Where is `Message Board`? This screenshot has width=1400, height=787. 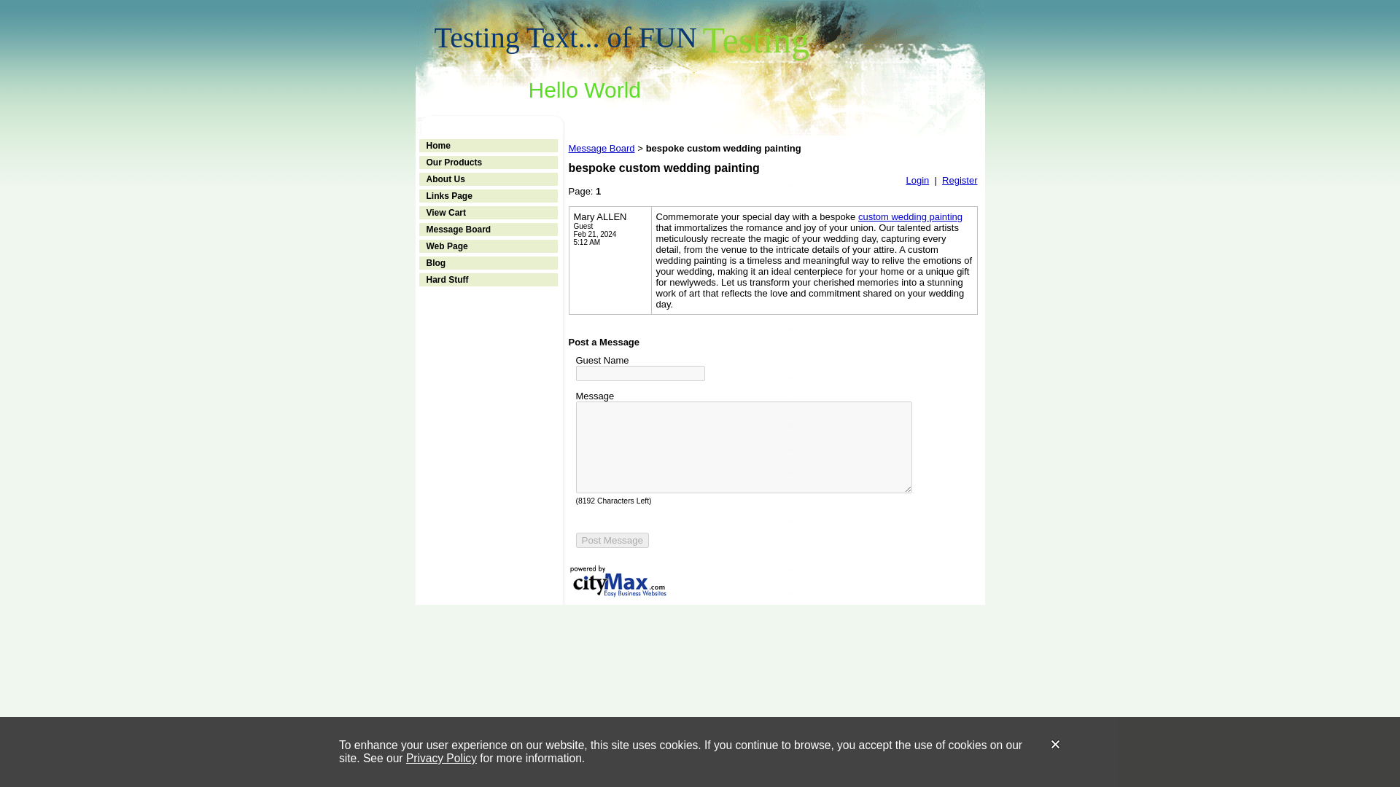 Message Board is located at coordinates (602, 147).